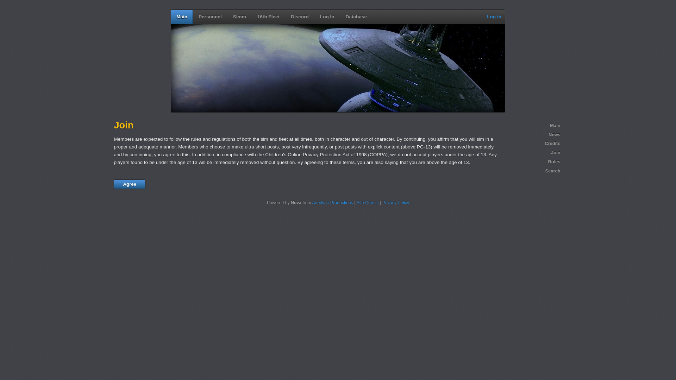 This screenshot has width=676, height=380. What do you see at coordinates (534, 144) in the screenshot?
I see `Credits` at bounding box center [534, 144].